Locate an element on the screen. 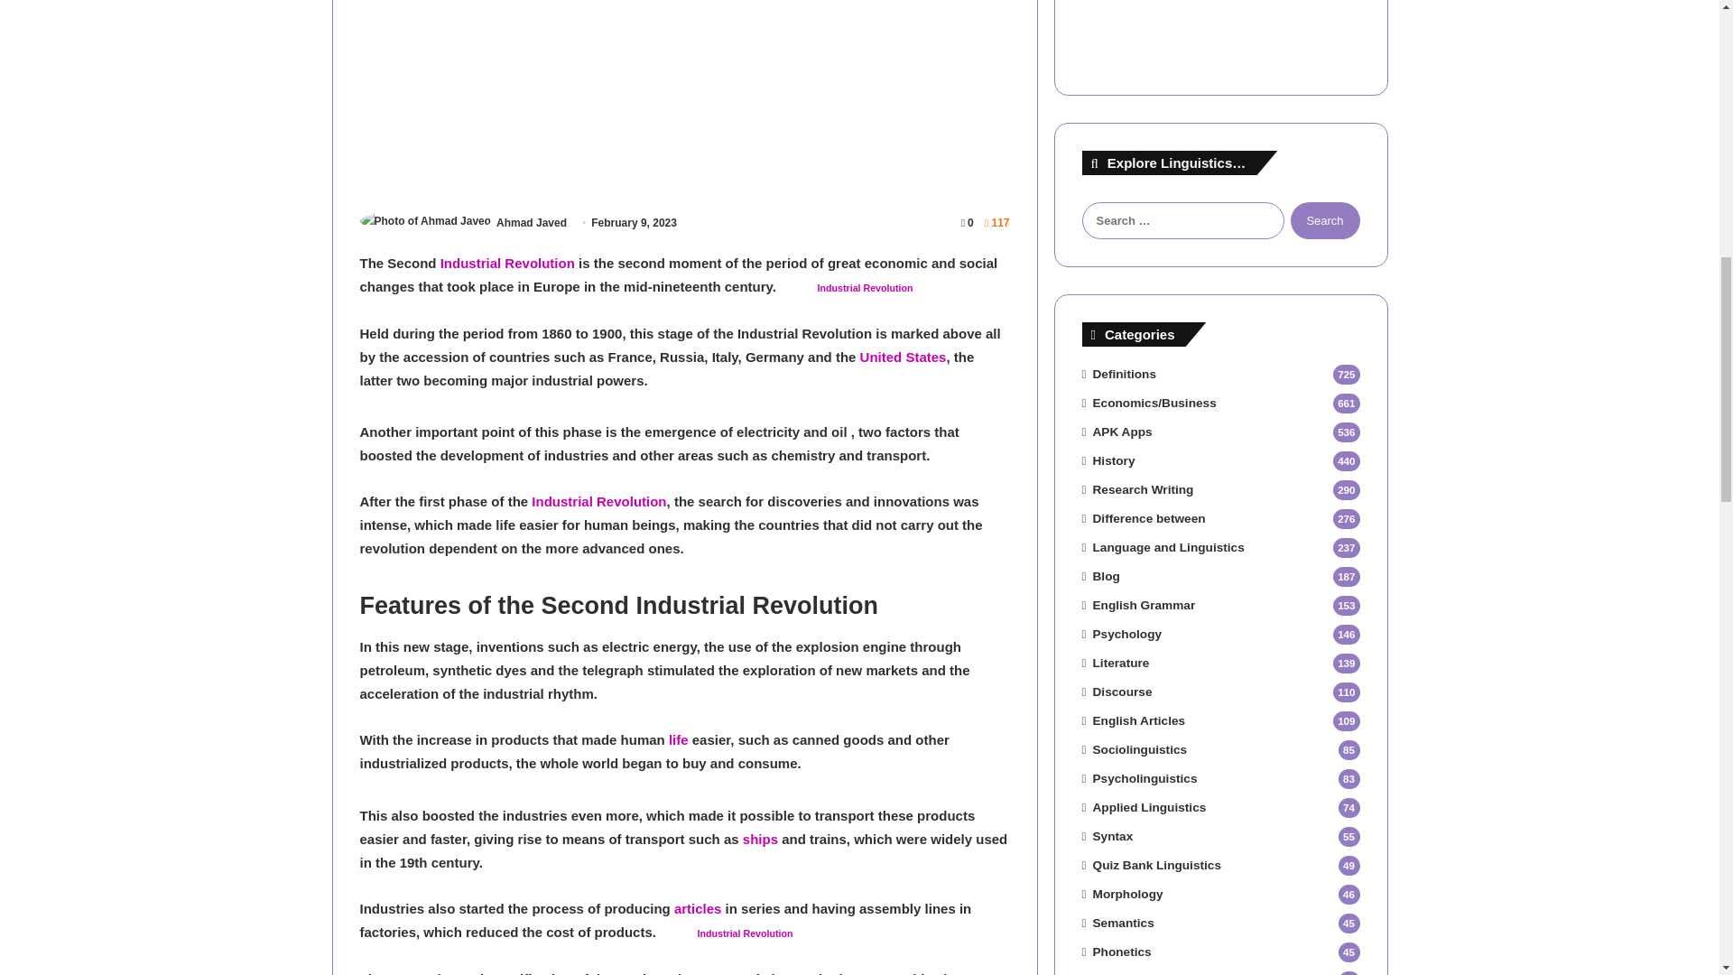 The height and width of the screenshot is (975, 1733). life is located at coordinates (679, 740).